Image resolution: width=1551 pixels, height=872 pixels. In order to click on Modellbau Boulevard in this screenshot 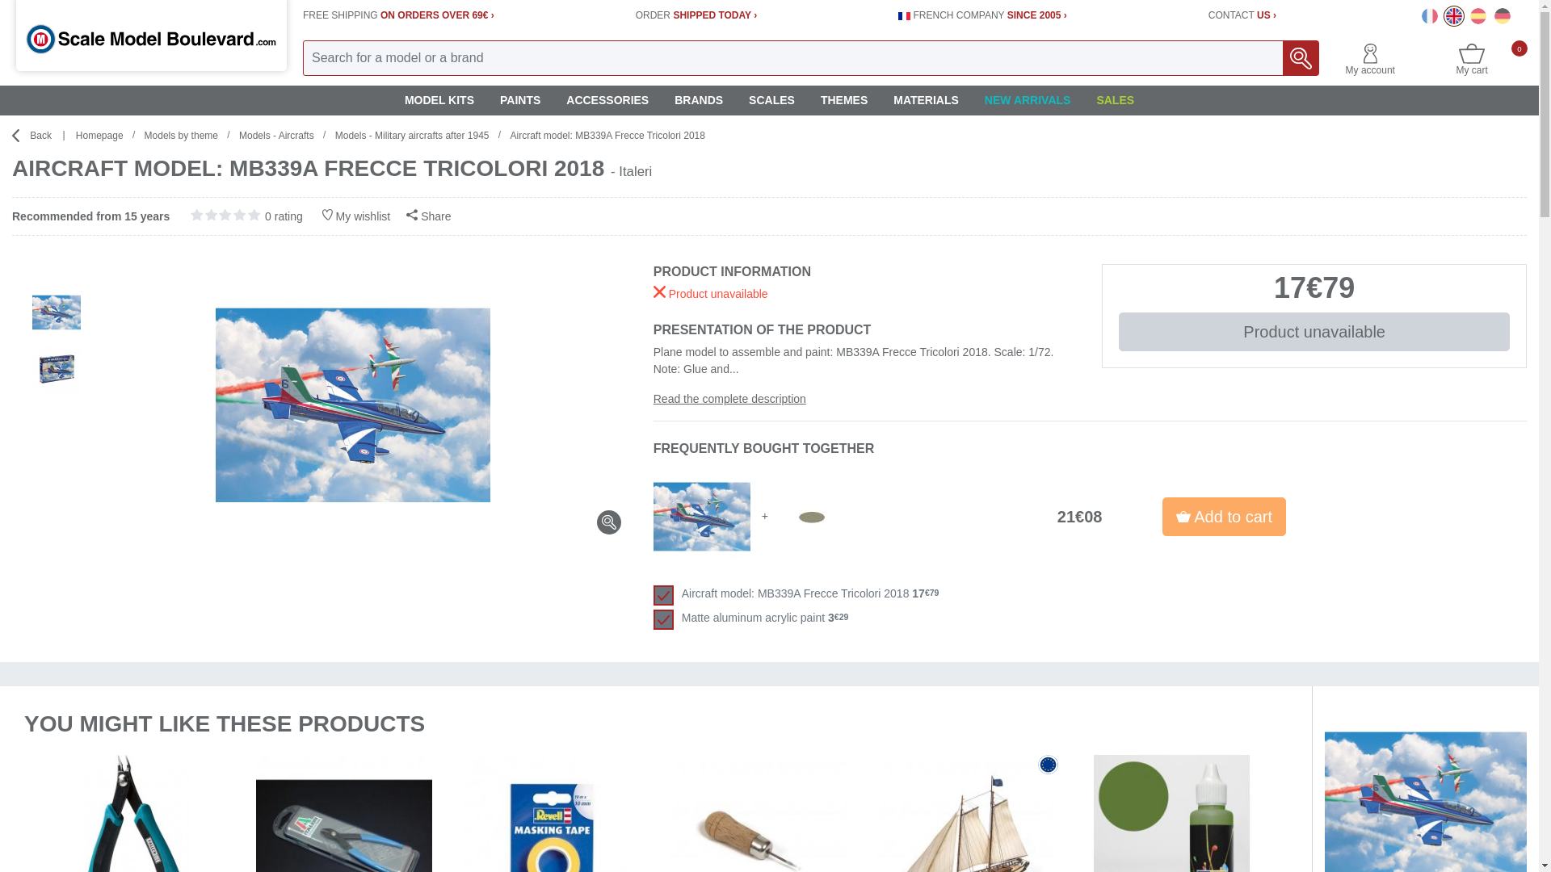, I will do `click(1503, 16)`.